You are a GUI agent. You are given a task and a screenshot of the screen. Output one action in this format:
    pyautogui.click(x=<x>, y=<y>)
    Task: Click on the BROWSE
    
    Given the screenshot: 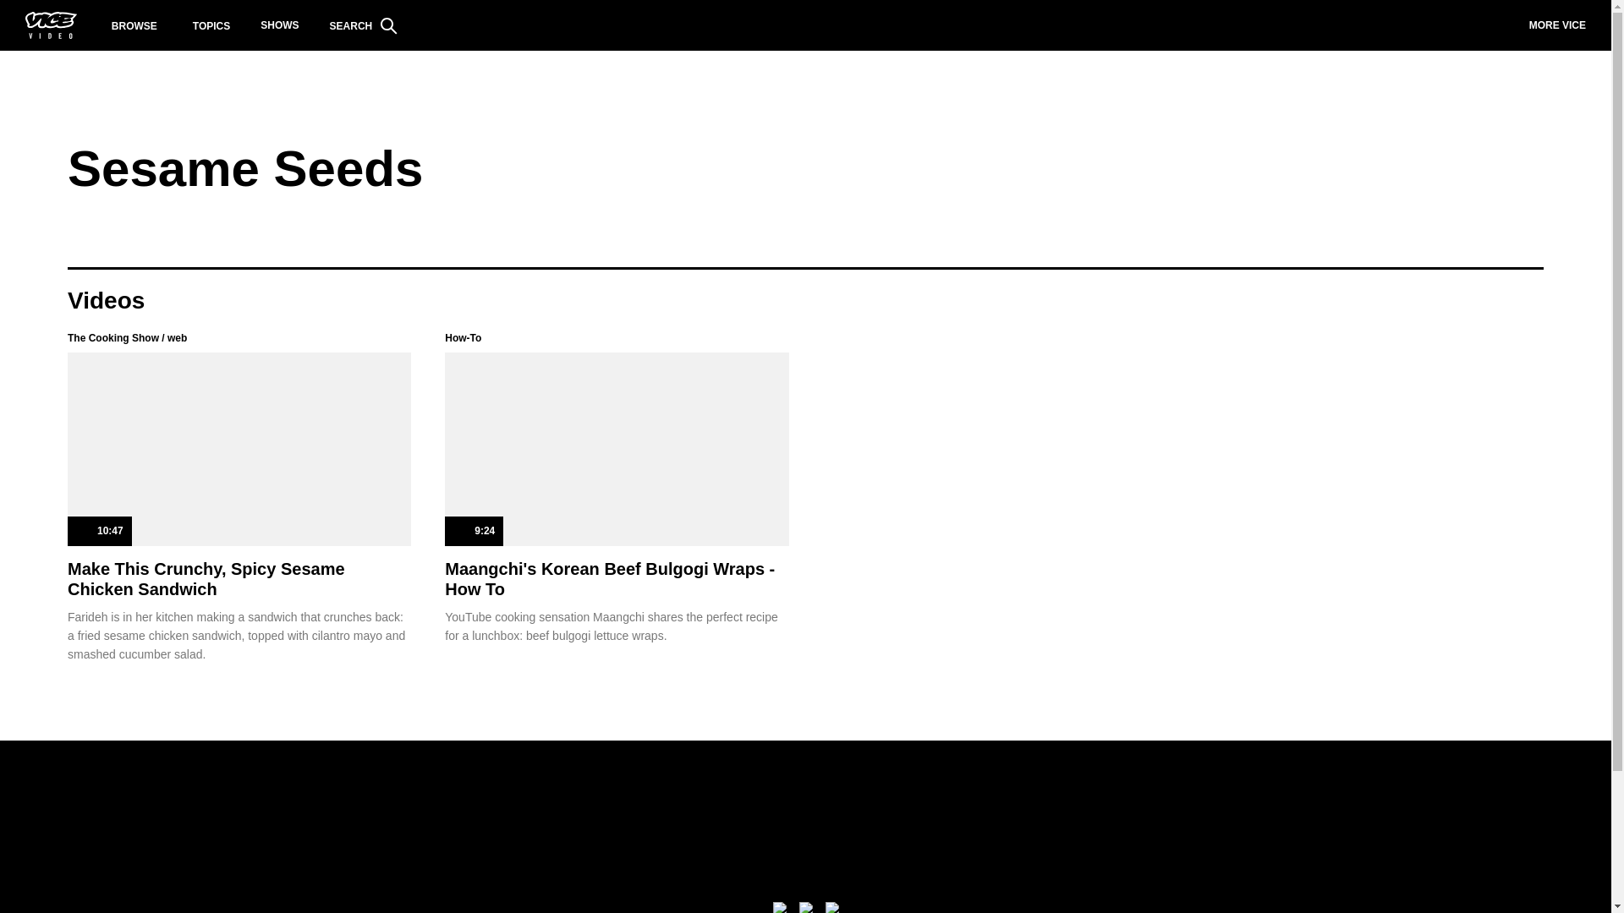 What is the action you would take?
    pyautogui.click(x=134, y=25)
    